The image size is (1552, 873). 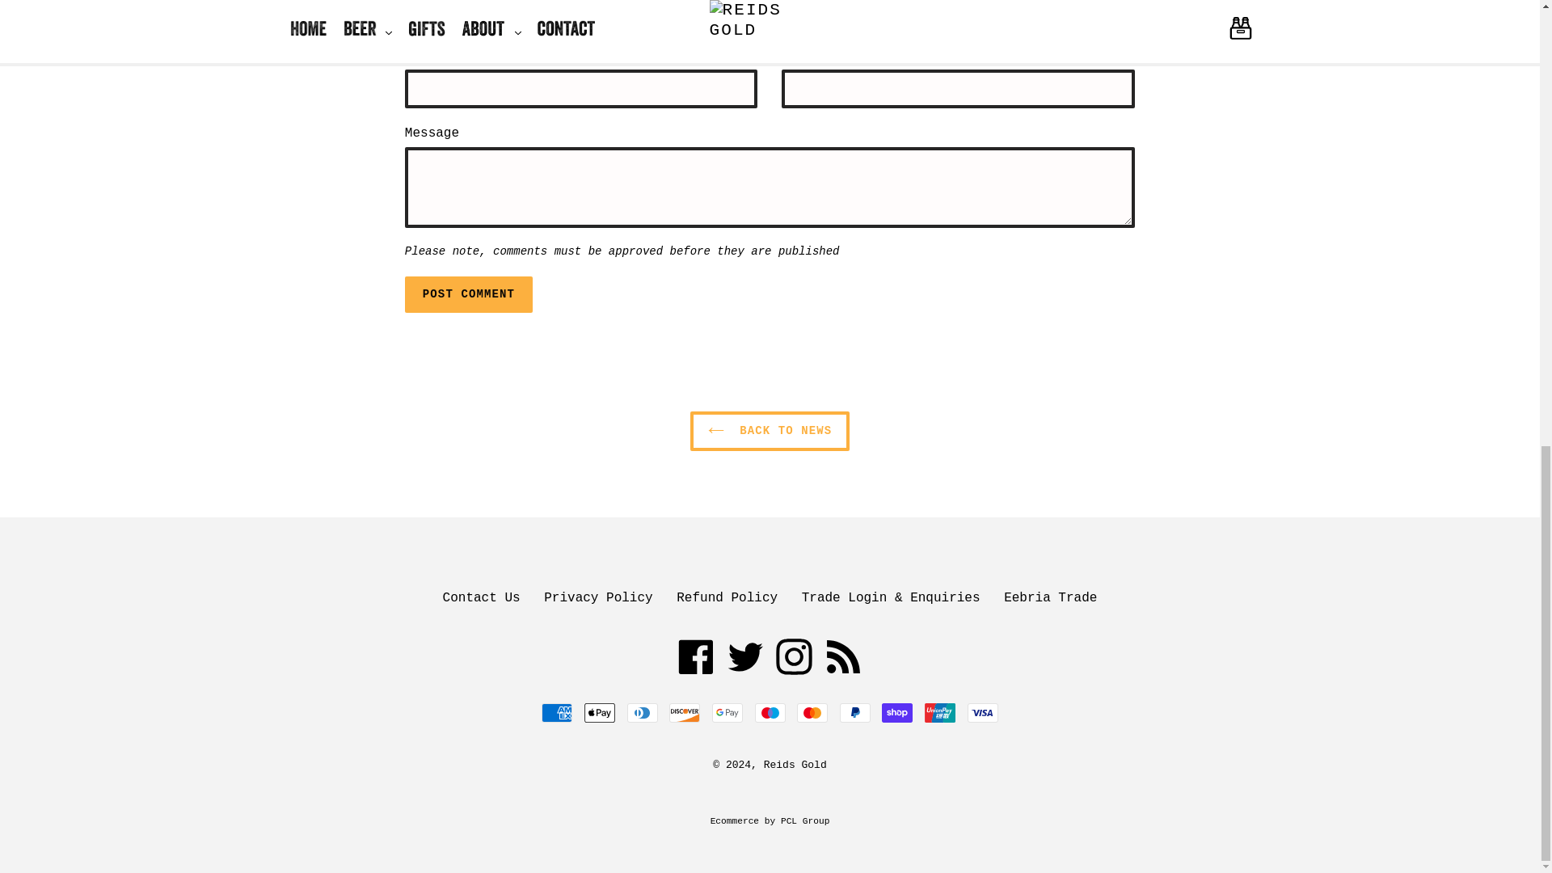 I want to click on Apple Pay, so click(x=600, y=713).